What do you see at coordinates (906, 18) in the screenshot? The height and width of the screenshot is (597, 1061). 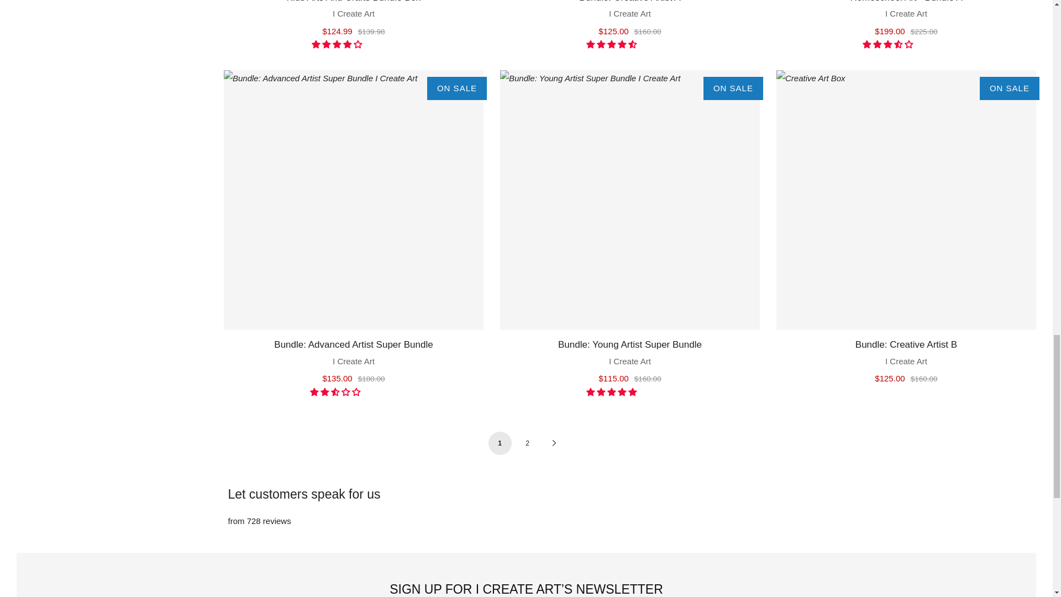 I see `Homeschool Art - Bundle A` at bounding box center [906, 18].